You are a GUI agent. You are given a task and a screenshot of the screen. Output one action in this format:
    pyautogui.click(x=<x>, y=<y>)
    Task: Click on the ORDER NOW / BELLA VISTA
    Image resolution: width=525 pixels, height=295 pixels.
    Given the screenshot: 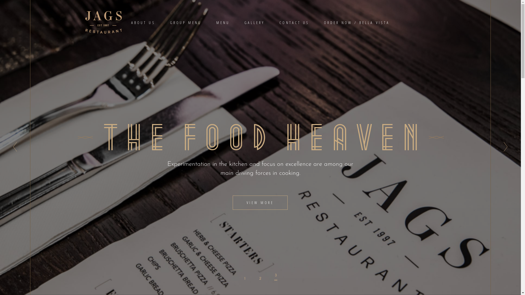 What is the action you would take?
    pyautogui.click(x=357, y=22)
    